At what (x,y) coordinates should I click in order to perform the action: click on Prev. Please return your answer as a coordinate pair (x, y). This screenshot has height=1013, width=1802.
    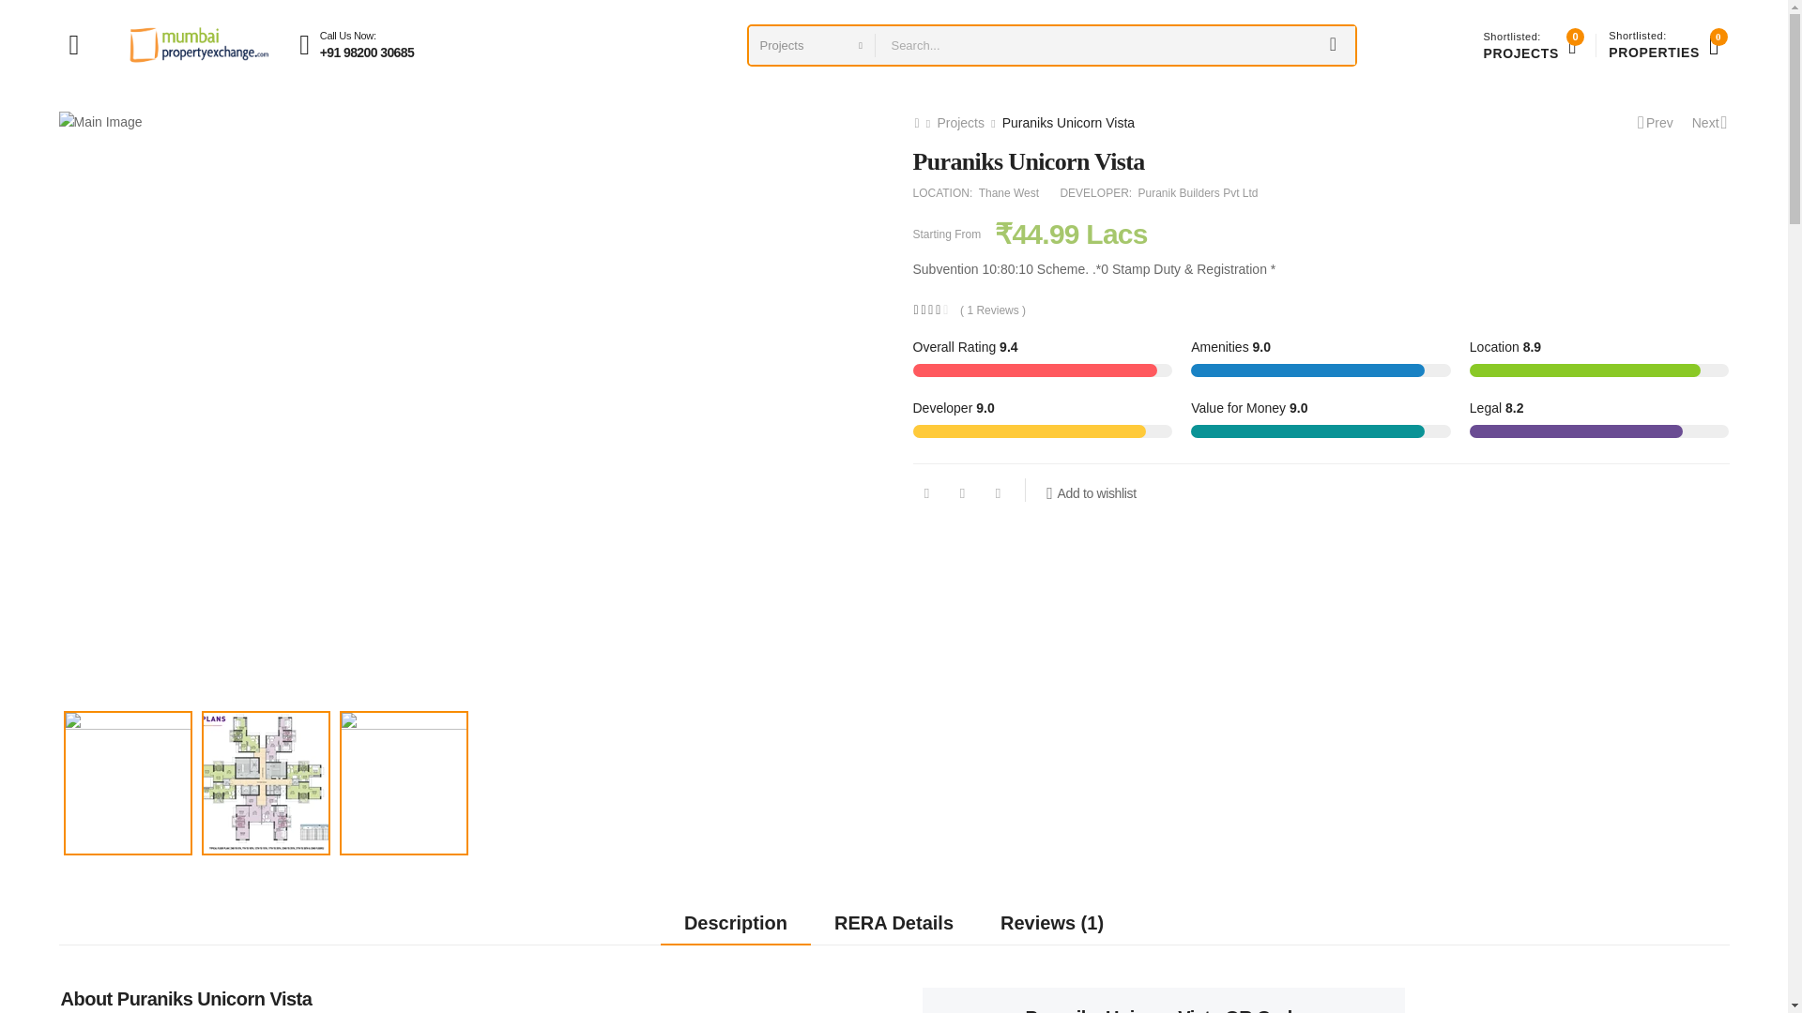
    Looking at the image, I should click on (1656, 122).